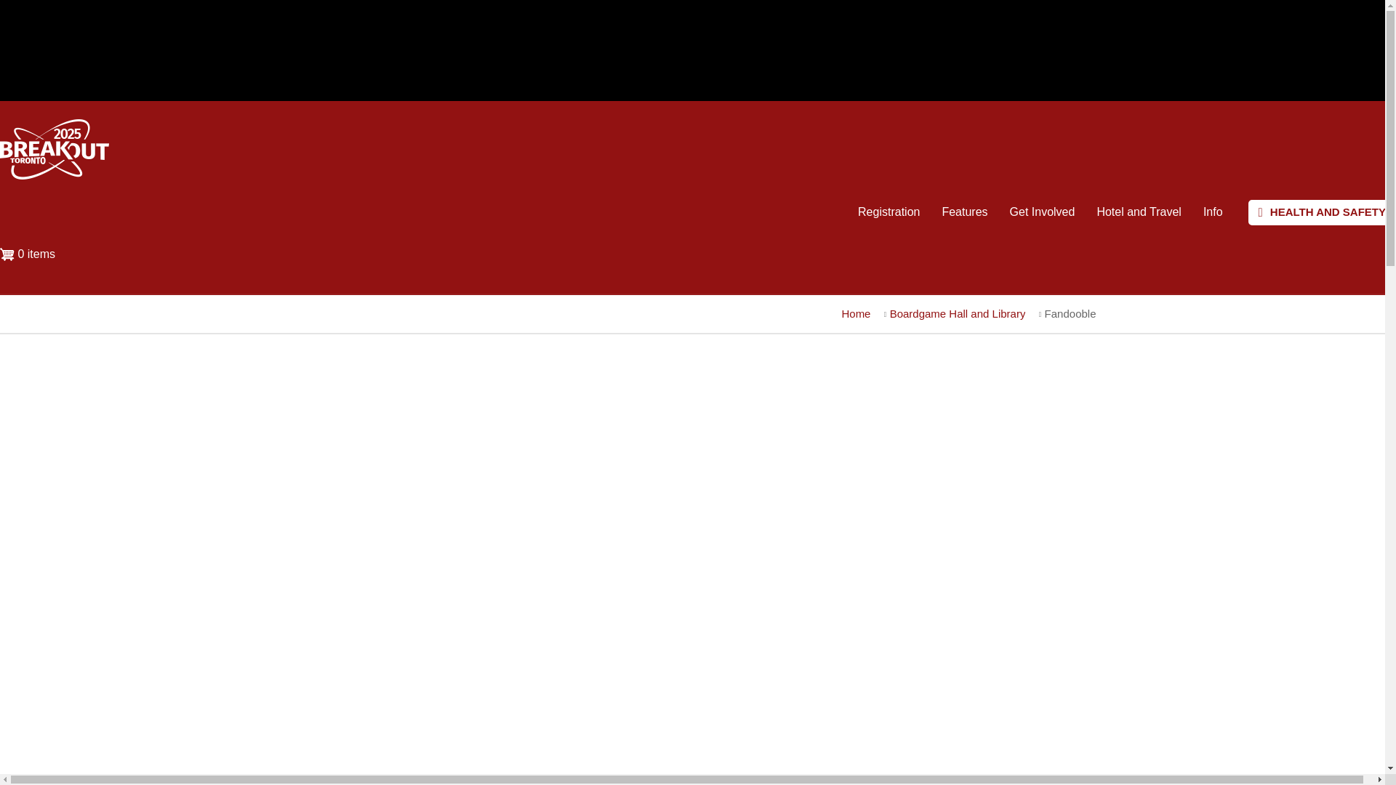 The width and height of the screenshot is (1396, 785). Describe the element at coordinates (1139, 212) in the screenshot. I see `Hotel and Travel` at that location.